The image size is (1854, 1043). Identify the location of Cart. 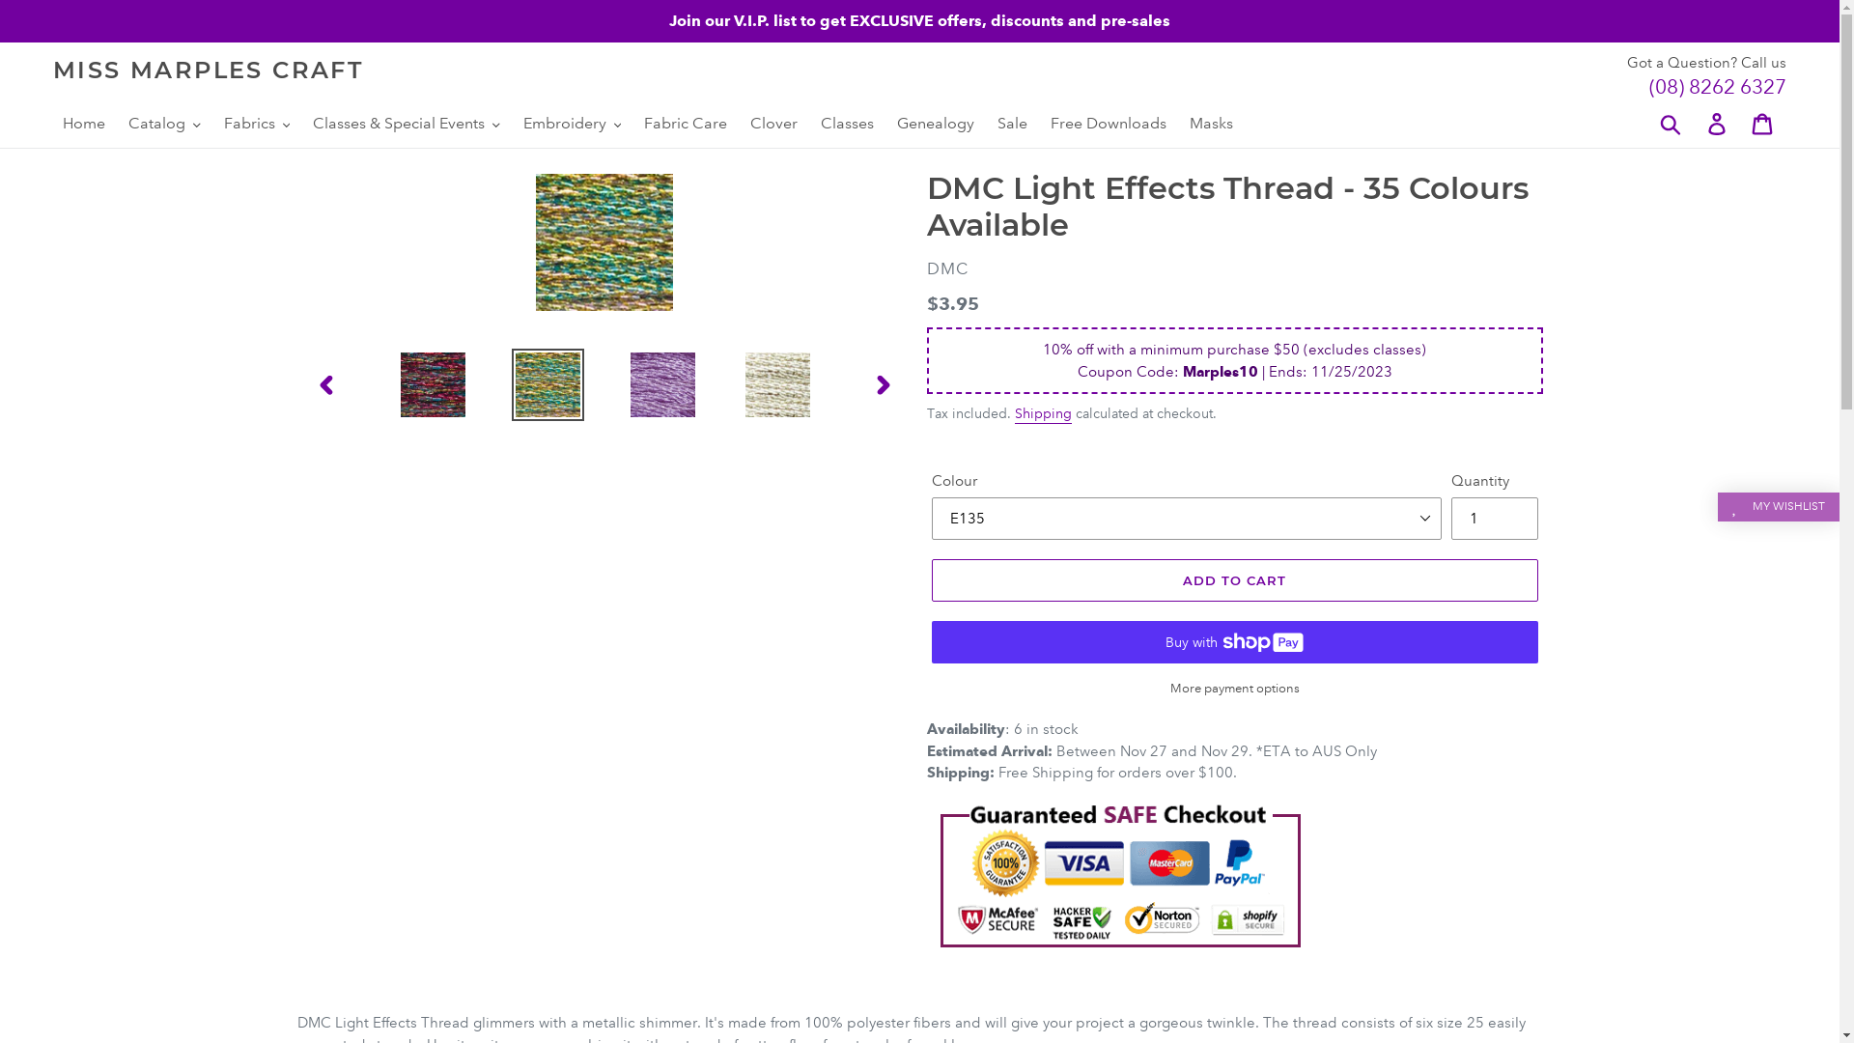
(1763, 124).